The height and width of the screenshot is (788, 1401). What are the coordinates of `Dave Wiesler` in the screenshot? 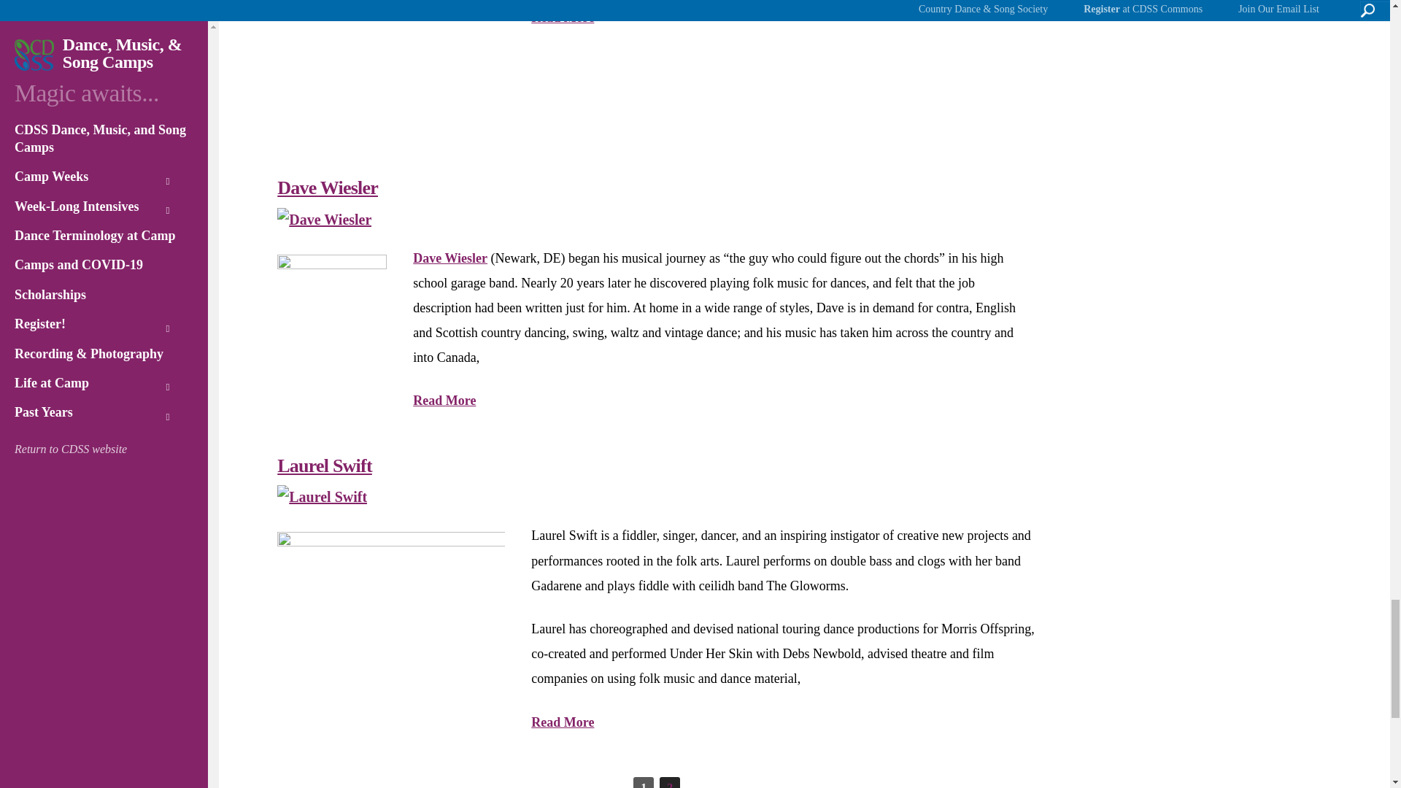 It's located at (324, 220).